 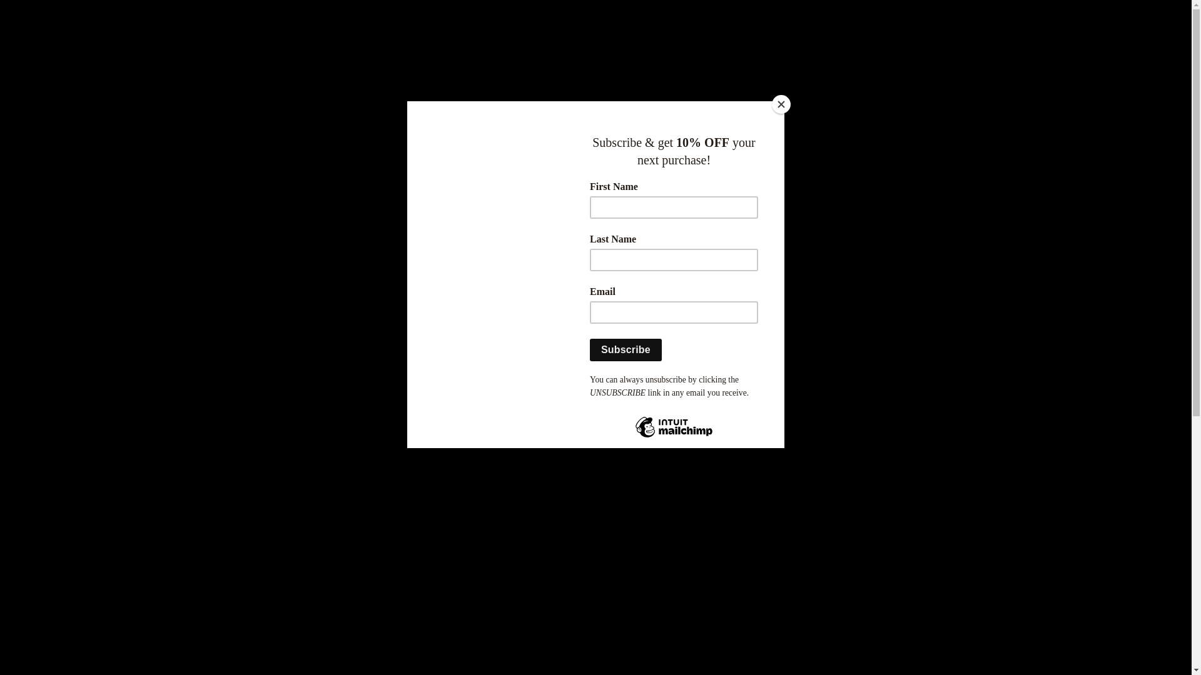 What do you see at coordinates (606, 57) in the screenshot?
I see `Sign up` at bounding box center [606, 57].